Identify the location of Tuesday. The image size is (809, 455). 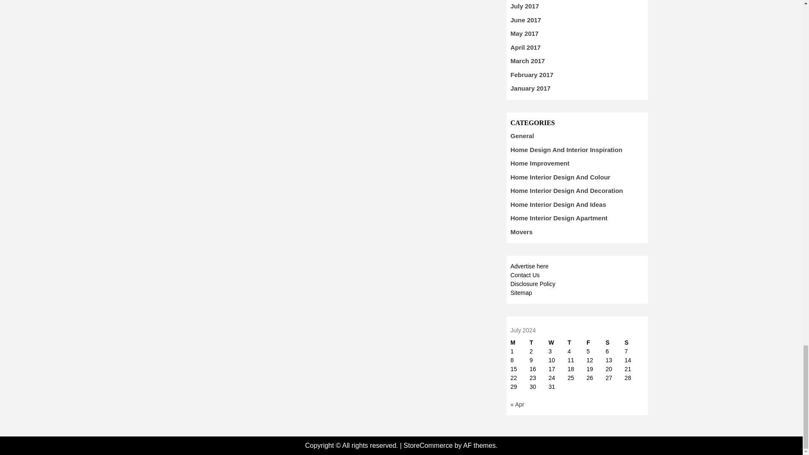
(539, 343).